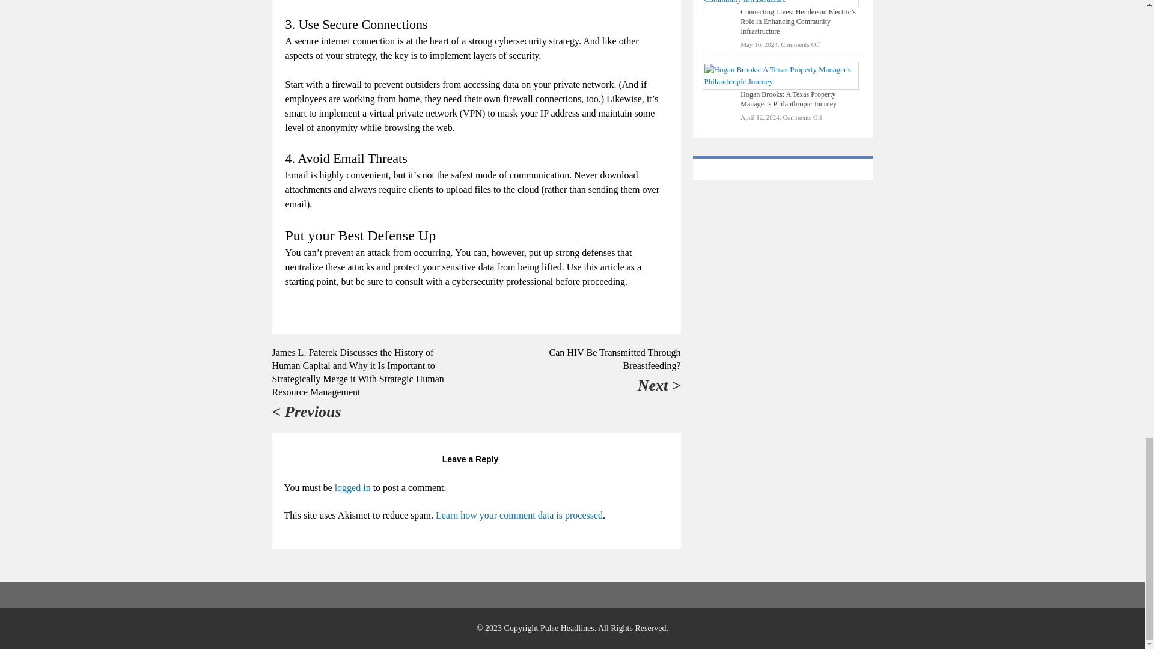  What do you see at coordinates (614, 358) in the screenshot?
I see `Can HIV Be Transmitted Through Breastfeeding?` at bounding box center [614, 358].